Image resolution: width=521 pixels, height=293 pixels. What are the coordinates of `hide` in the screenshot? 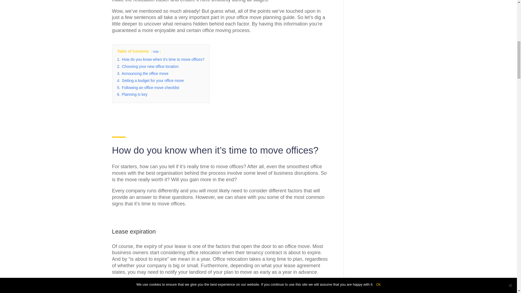 It's located at (156, 51).